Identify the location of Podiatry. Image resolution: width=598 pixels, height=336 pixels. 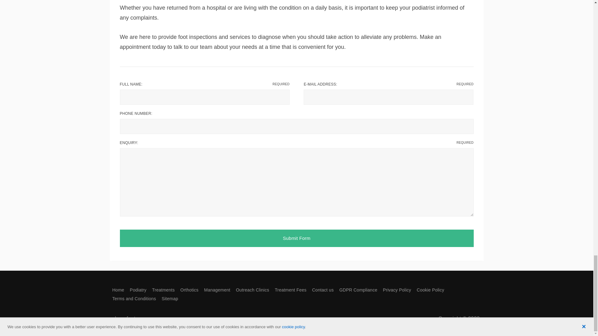
(138, 290).